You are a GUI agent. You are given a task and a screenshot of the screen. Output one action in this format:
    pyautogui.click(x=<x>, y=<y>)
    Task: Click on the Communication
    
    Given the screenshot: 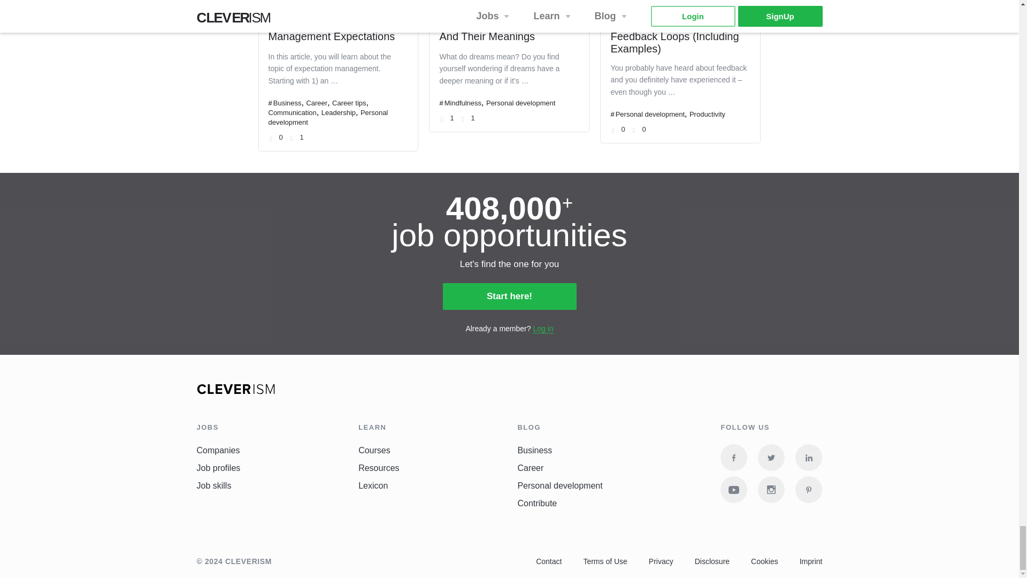 What is the action you would take?
    pyautogui.click(x=292, y=112)
    